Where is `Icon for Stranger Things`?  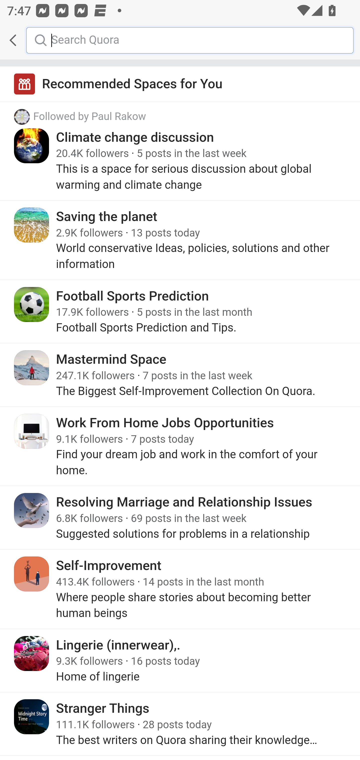
Icon for Stranger Things is located at coordinates (32, 717).